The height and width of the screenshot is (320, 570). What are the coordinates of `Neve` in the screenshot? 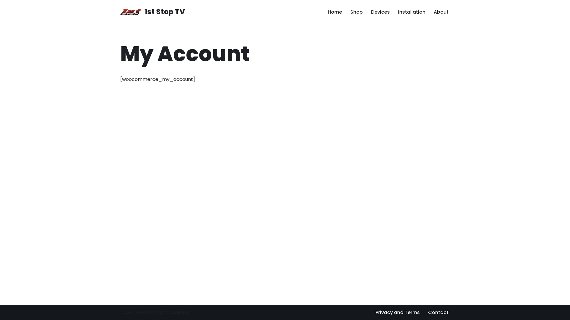 It's located at (126, 312).